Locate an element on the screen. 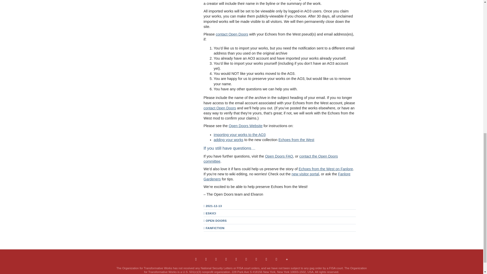 This screenshot has width=487, height=274. Github is located at coordinates (266, 259).